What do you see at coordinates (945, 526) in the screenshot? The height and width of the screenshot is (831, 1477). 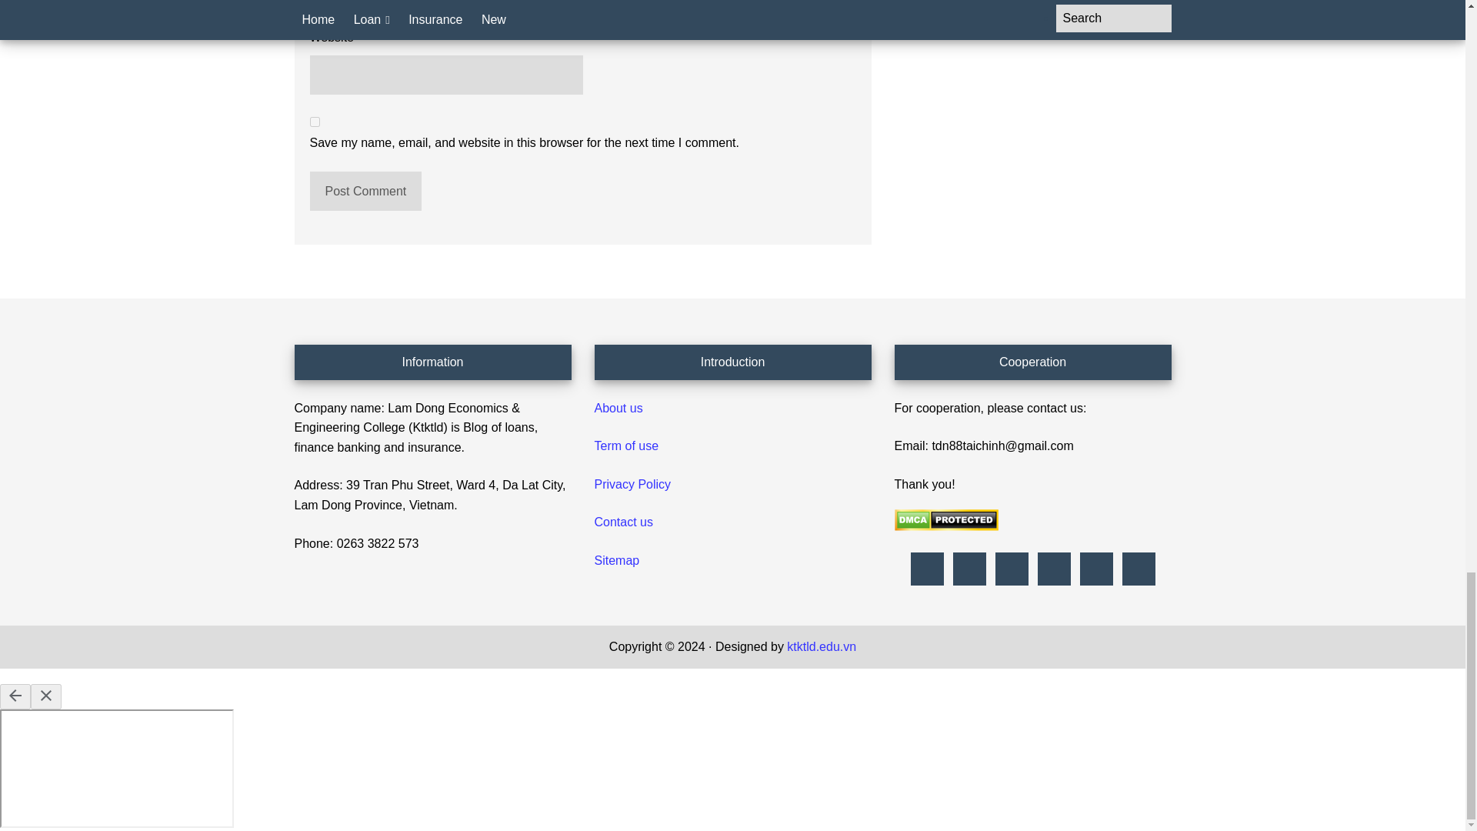 I see `DMCA.com Protection Status` at bounding box center [945, 526].